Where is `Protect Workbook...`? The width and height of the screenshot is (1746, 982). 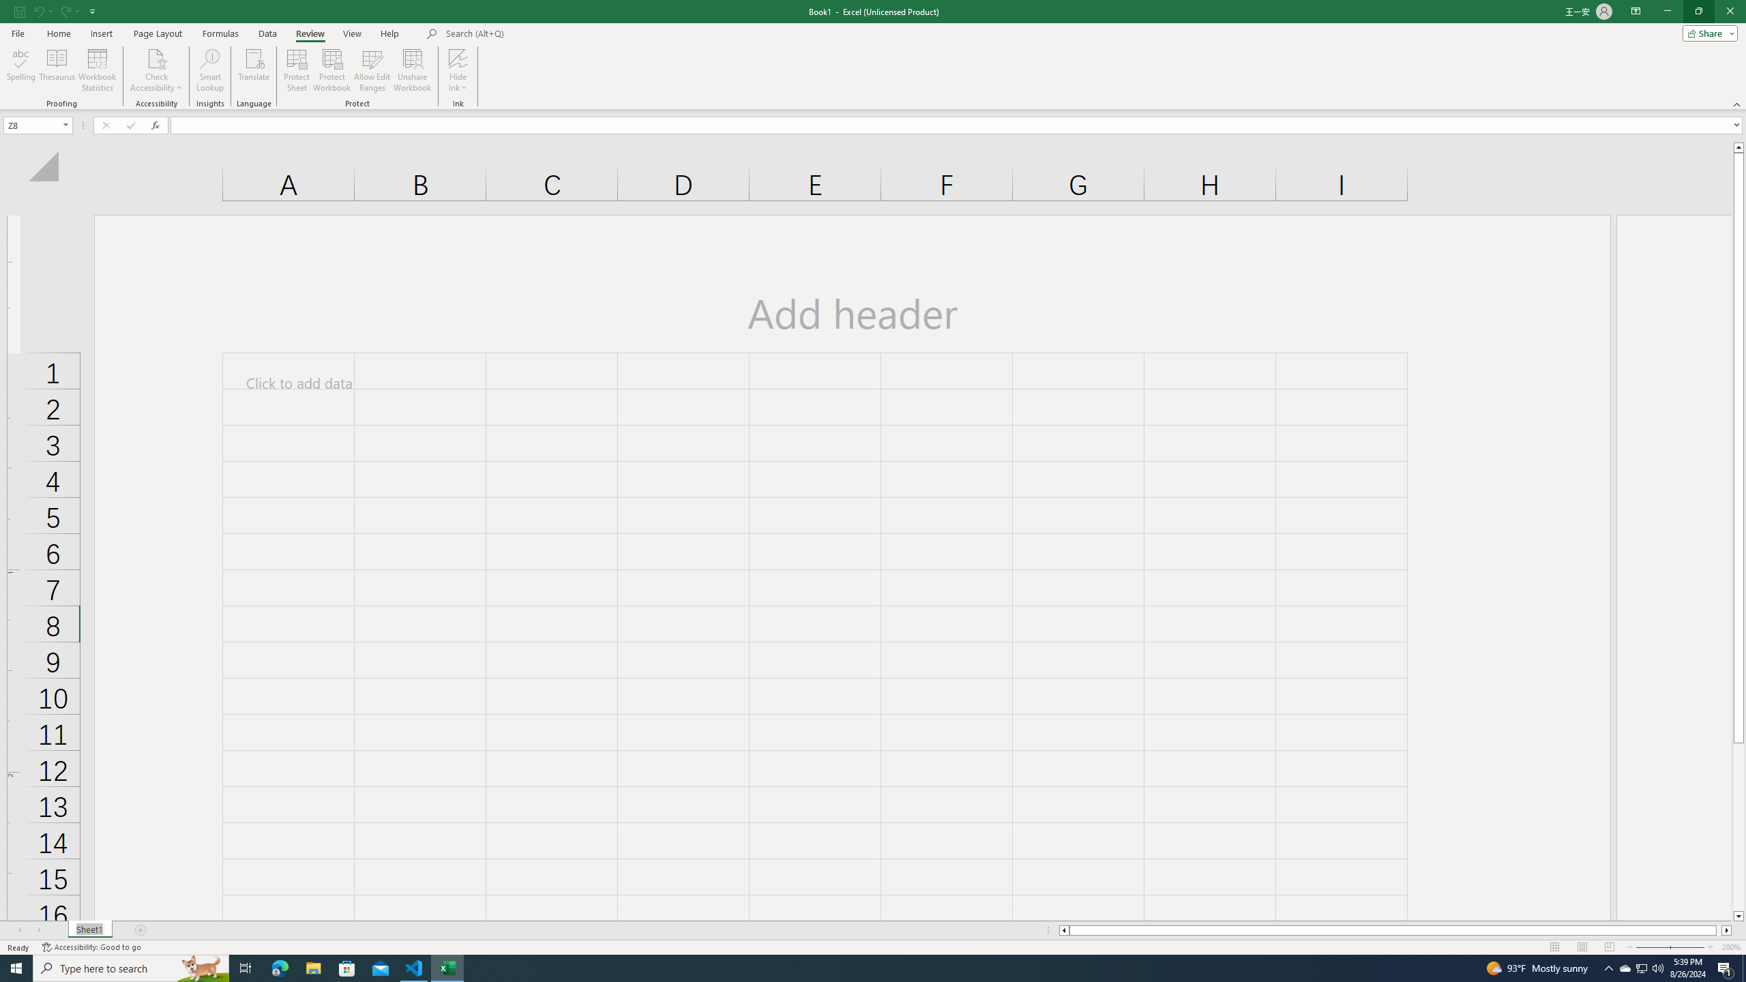 Protect Workbook... is located at coordinates (333, 70).